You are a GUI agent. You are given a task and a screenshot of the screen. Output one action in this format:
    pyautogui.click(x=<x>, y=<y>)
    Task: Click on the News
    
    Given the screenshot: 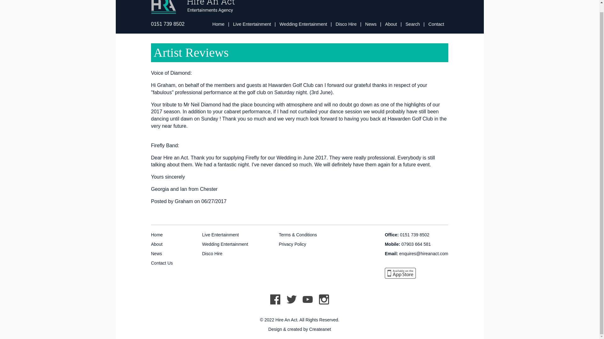 What is the action you would take?
    pyautogui.click(x=156, y=254)
    